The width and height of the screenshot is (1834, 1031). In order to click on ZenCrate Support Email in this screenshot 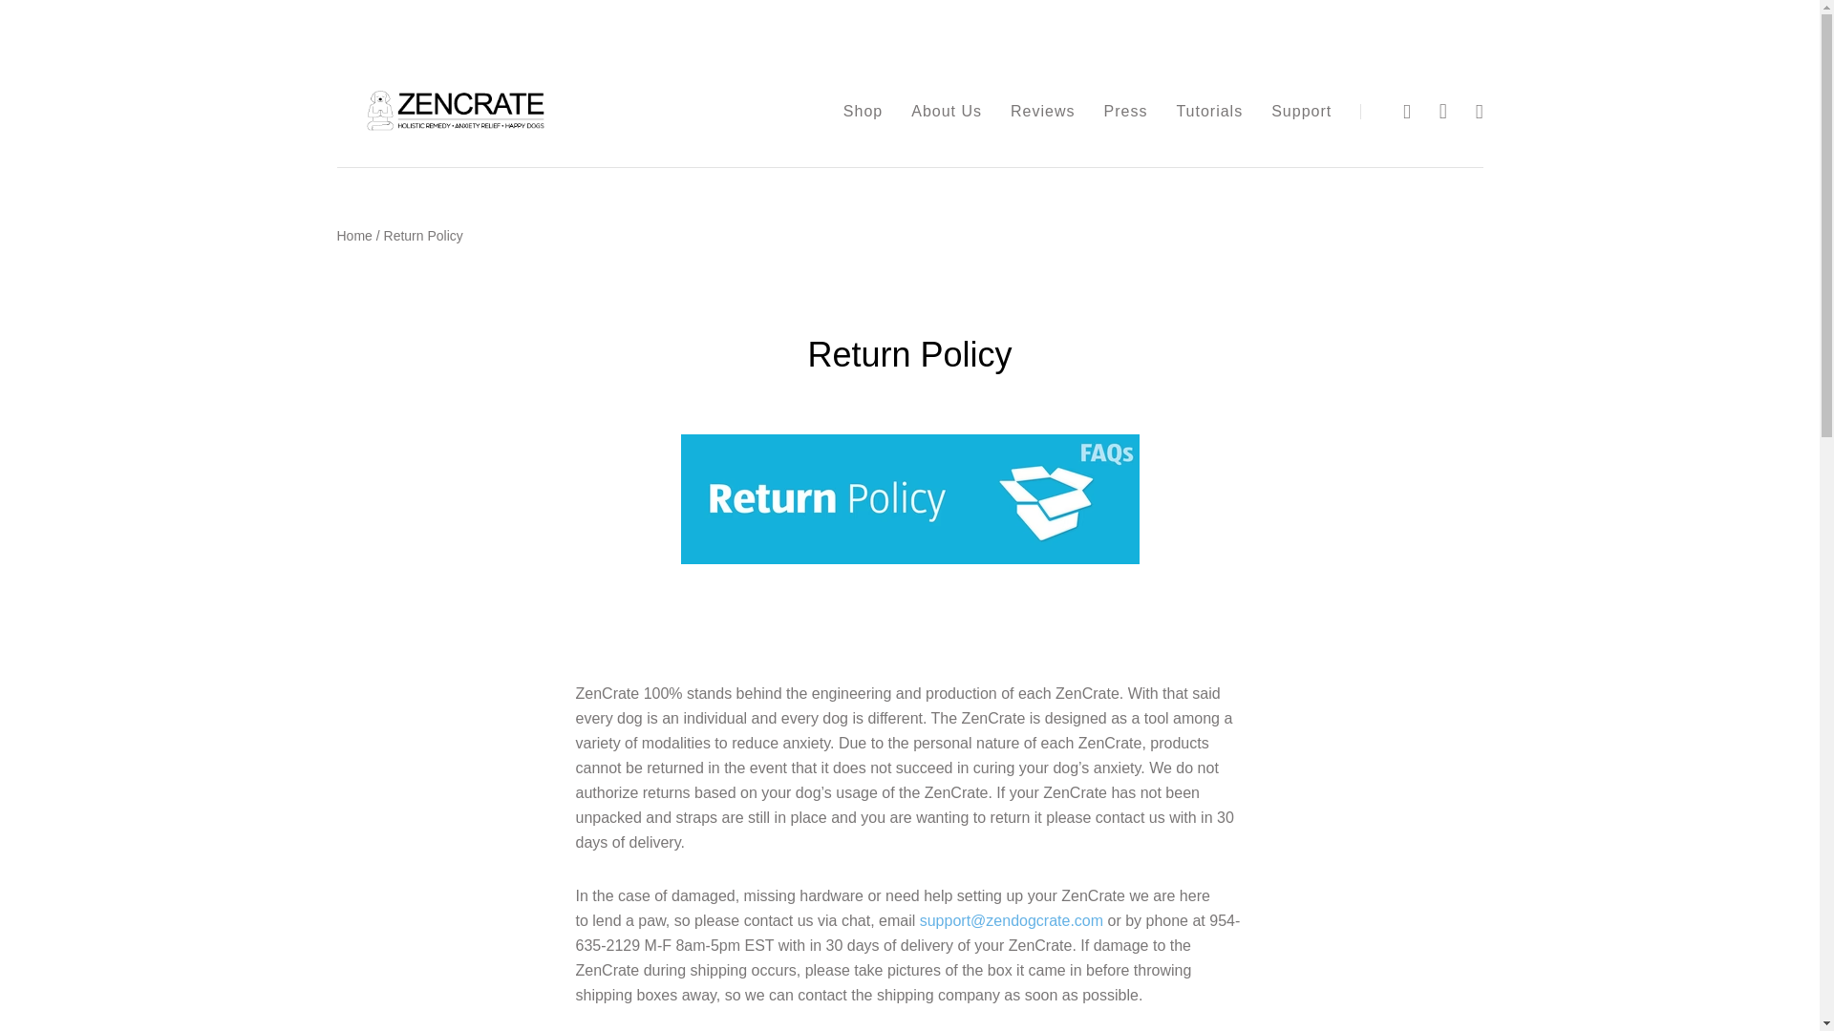, I will do `click(1012, 920)`.